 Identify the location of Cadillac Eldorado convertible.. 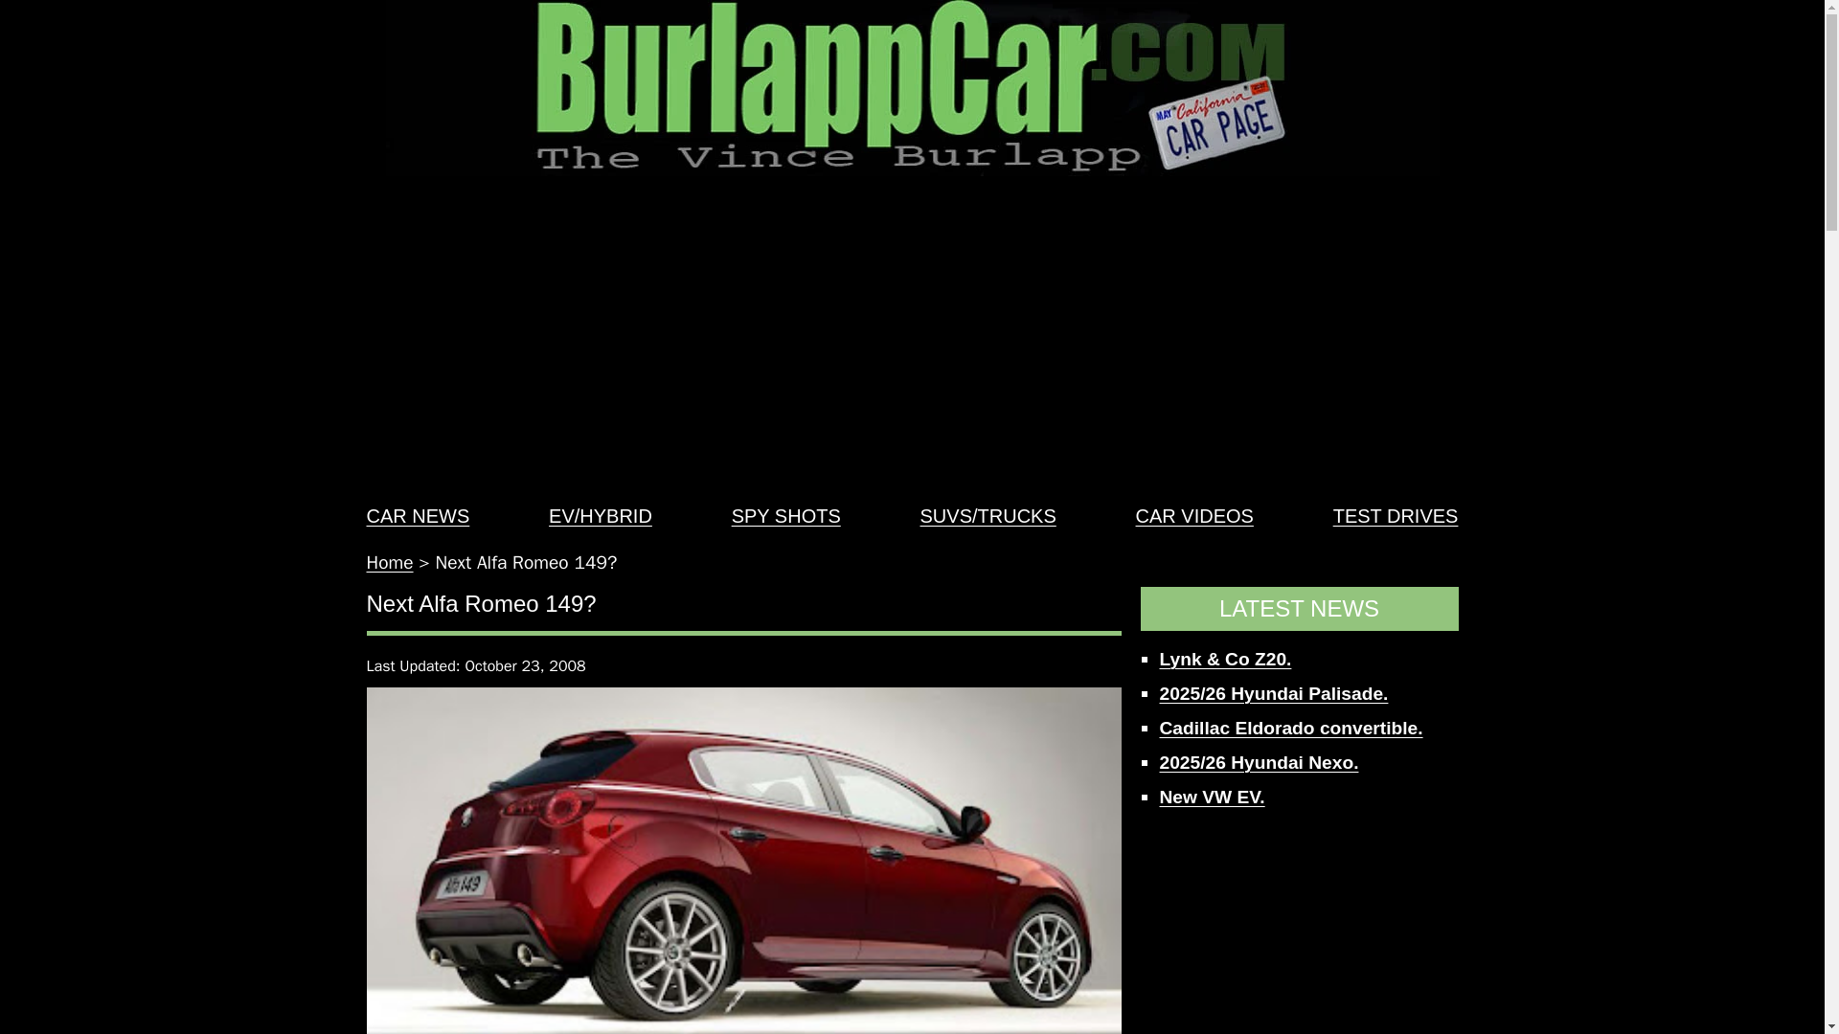
(1289, 728).